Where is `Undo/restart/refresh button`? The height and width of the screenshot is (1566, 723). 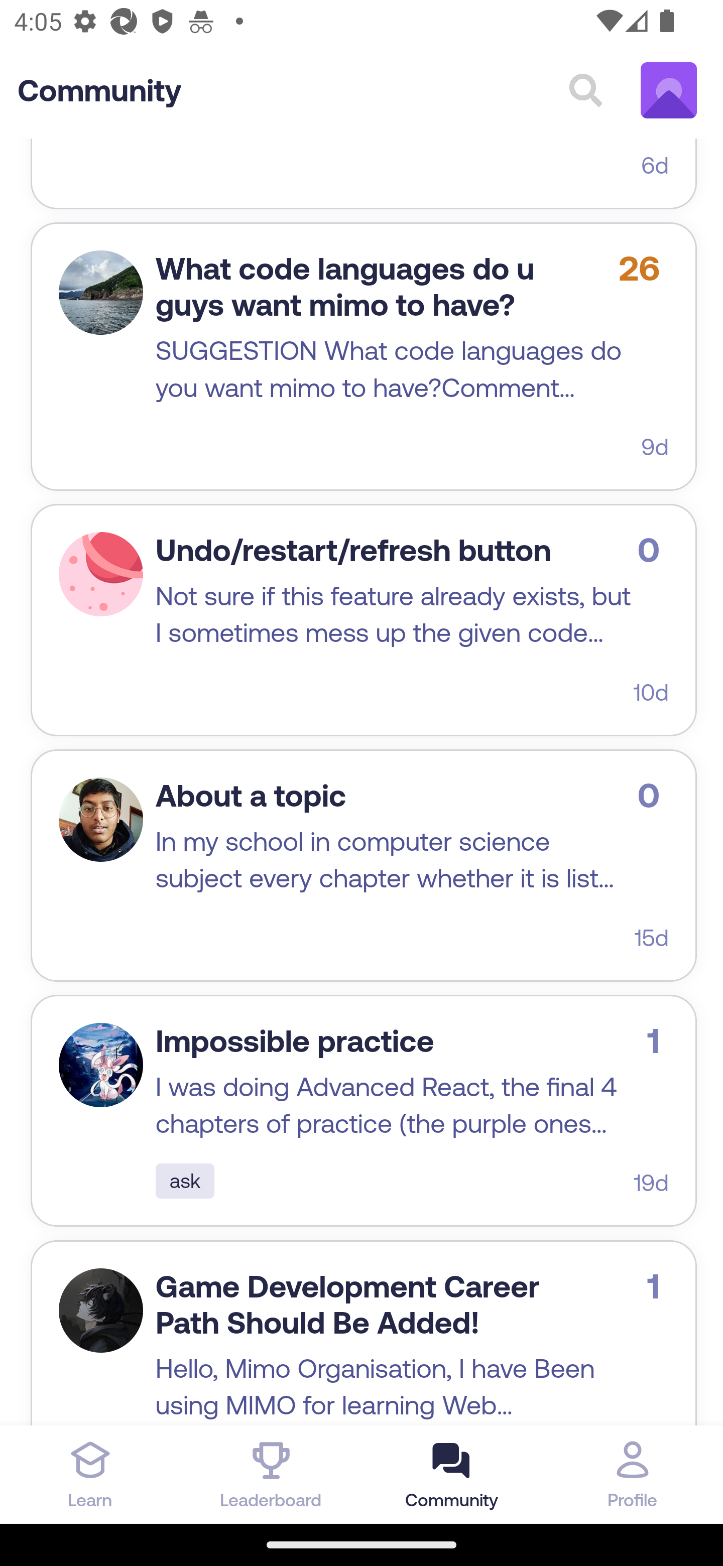
Undo/restart/refresh button is located at coordinates (353, 550).